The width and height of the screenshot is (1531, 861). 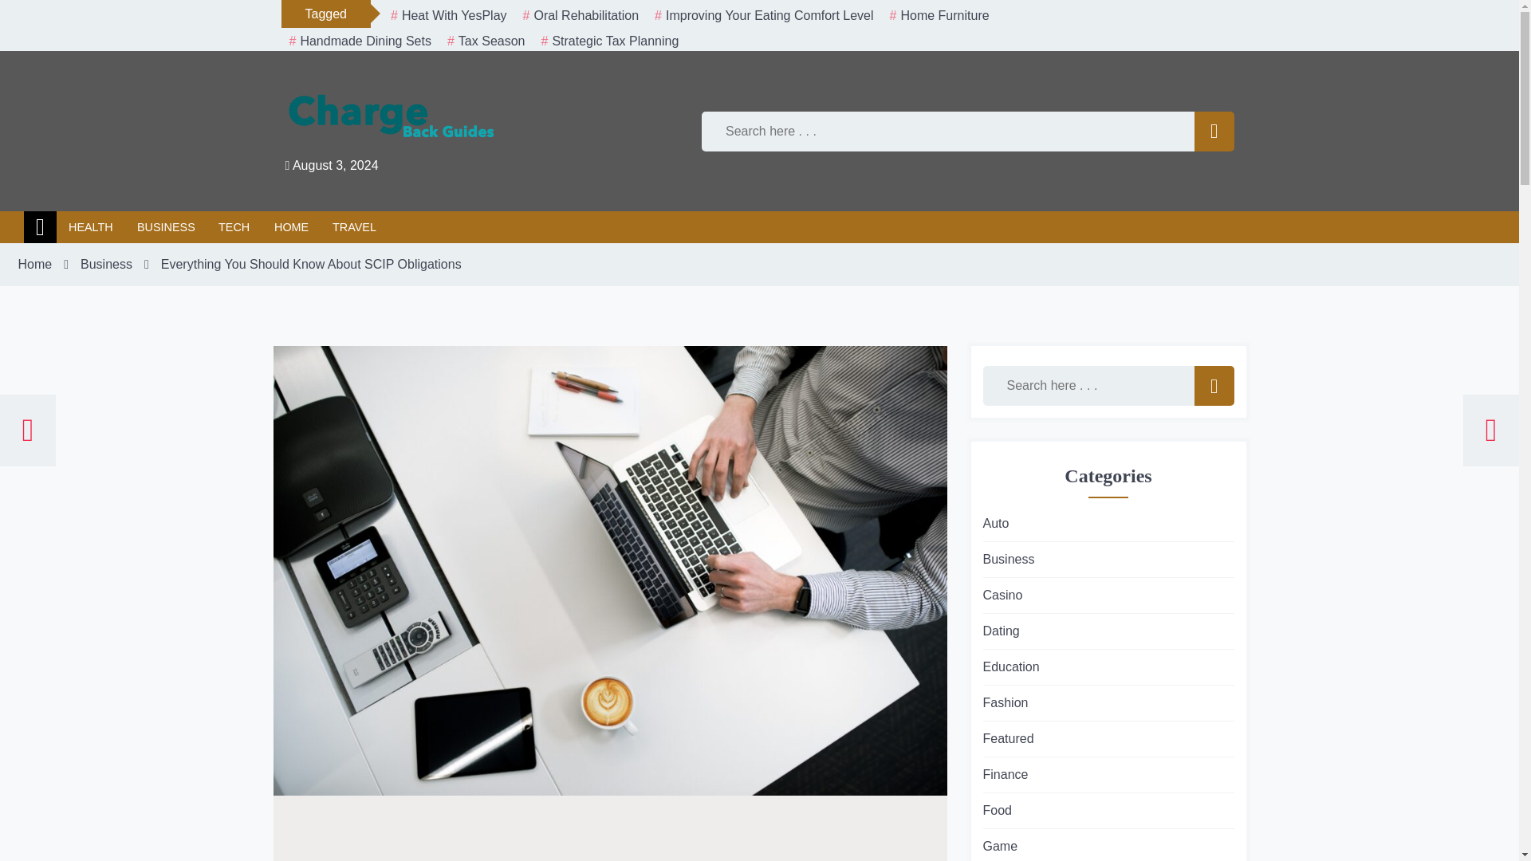 What do you see at coordinates (1005, 703) in the screenshot?
I see `Fashion` at bounding box center [1005, 703].